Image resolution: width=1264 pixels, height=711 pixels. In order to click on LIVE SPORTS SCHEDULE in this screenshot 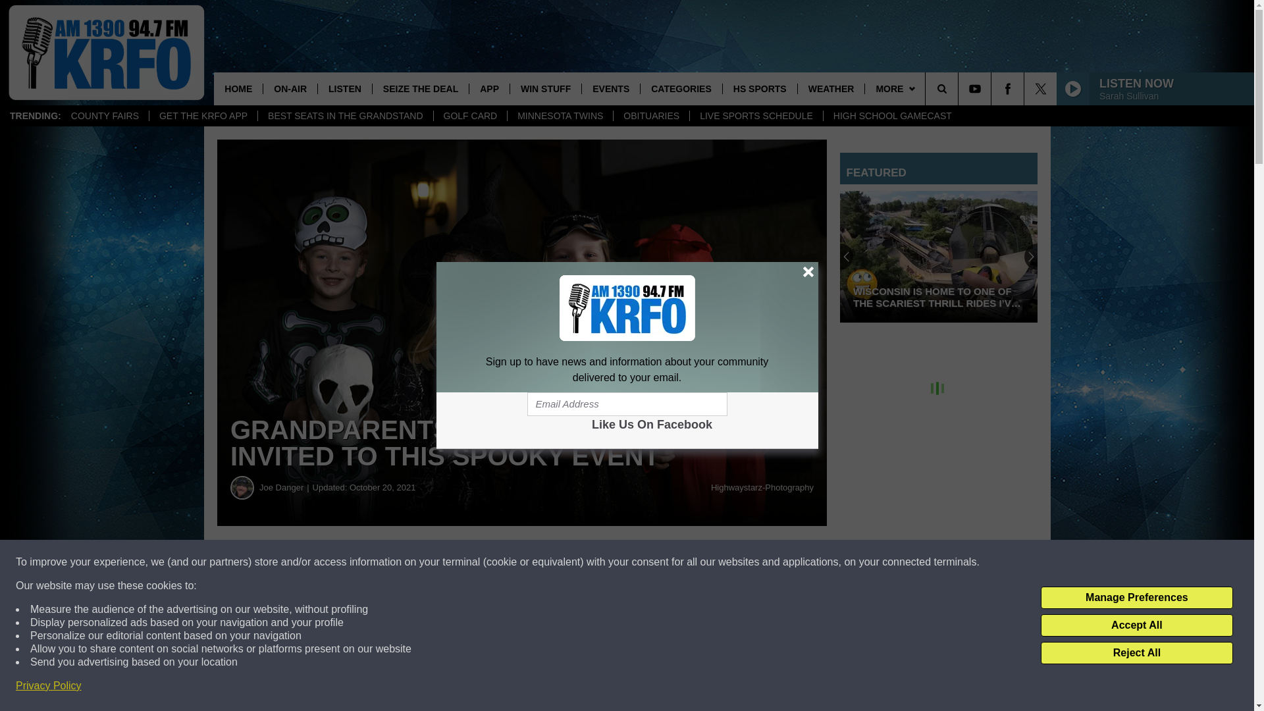, I will do `click(756, 116)`.